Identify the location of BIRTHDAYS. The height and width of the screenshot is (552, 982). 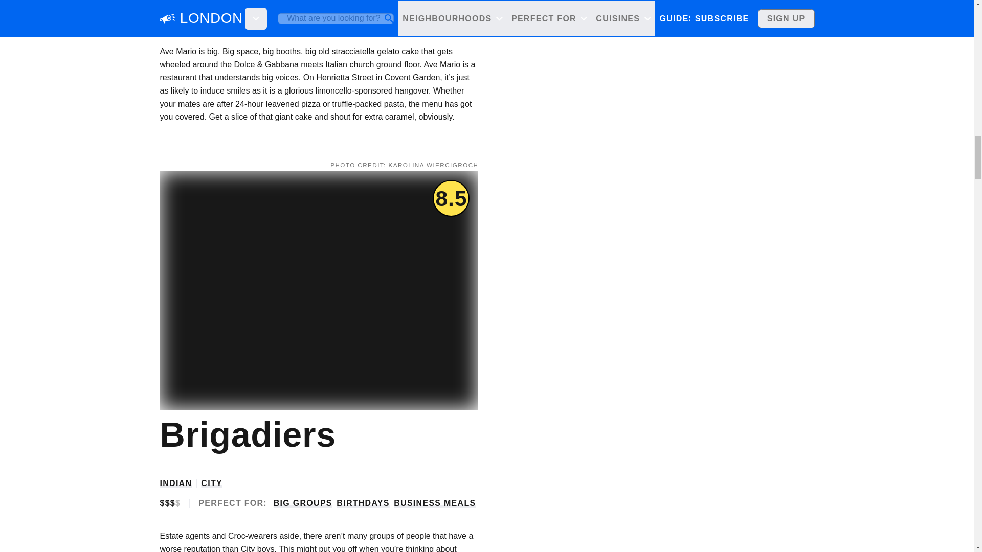
(363, 18).